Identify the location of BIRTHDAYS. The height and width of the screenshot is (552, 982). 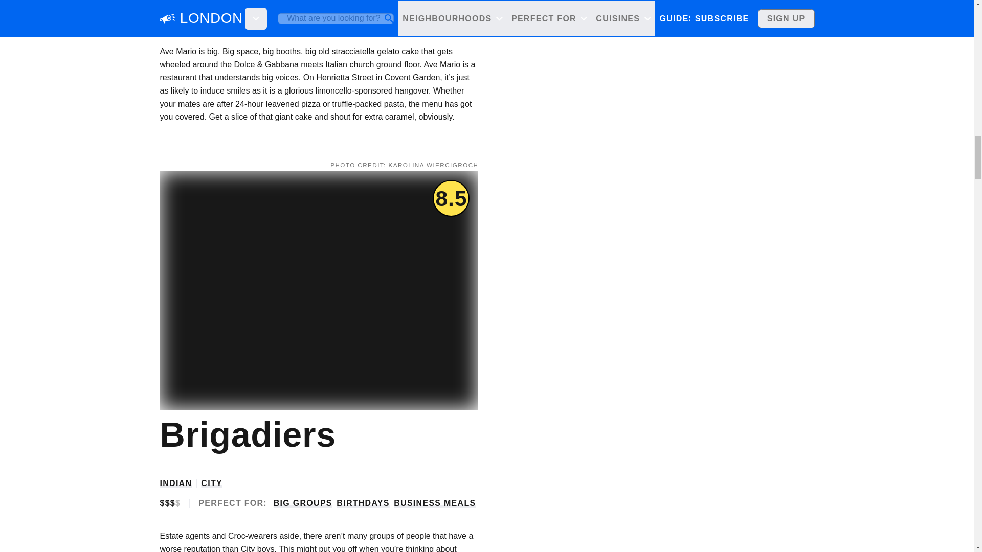
(363, 18).